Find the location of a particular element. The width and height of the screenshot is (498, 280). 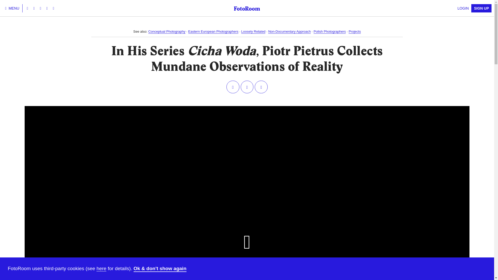

Launch Gallery is located at coordinates (247, 246).